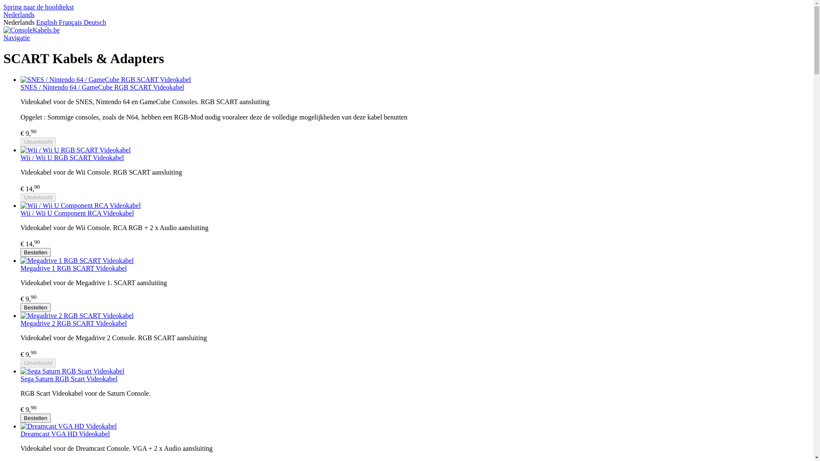  What do you see at coordinates (19, 15) in the screenshot?
I see `Nederlands` at bounding box center [19, 15].